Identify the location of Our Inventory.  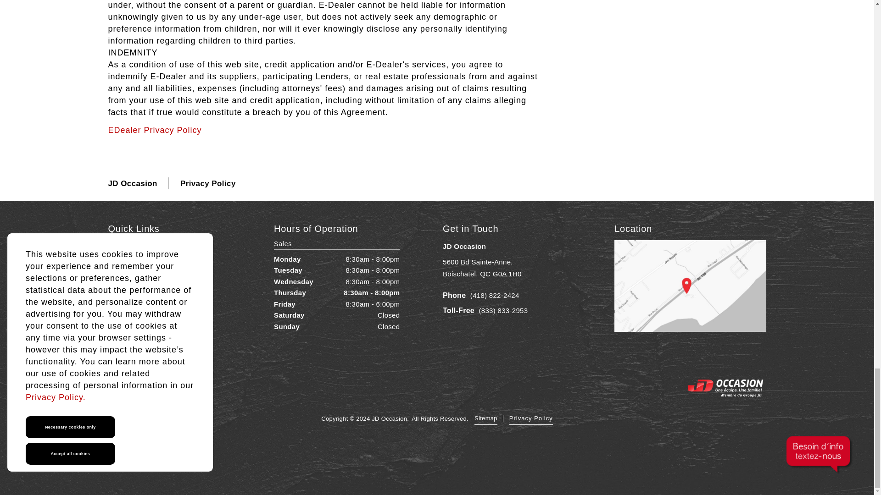
(156, 246).